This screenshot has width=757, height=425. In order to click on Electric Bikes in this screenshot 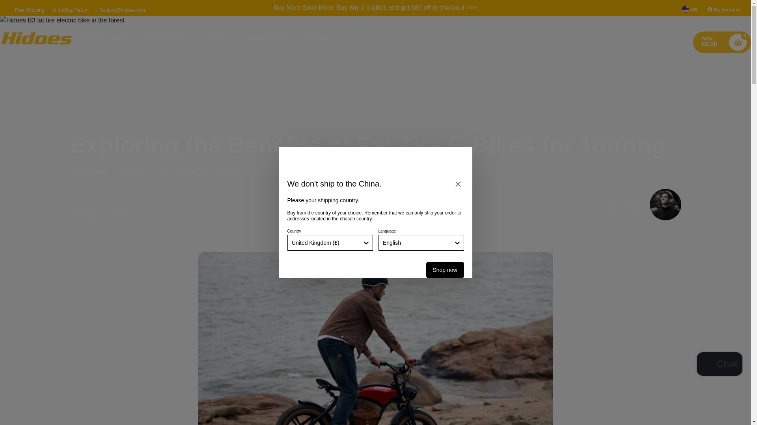, I will do `click(109, 39)`.